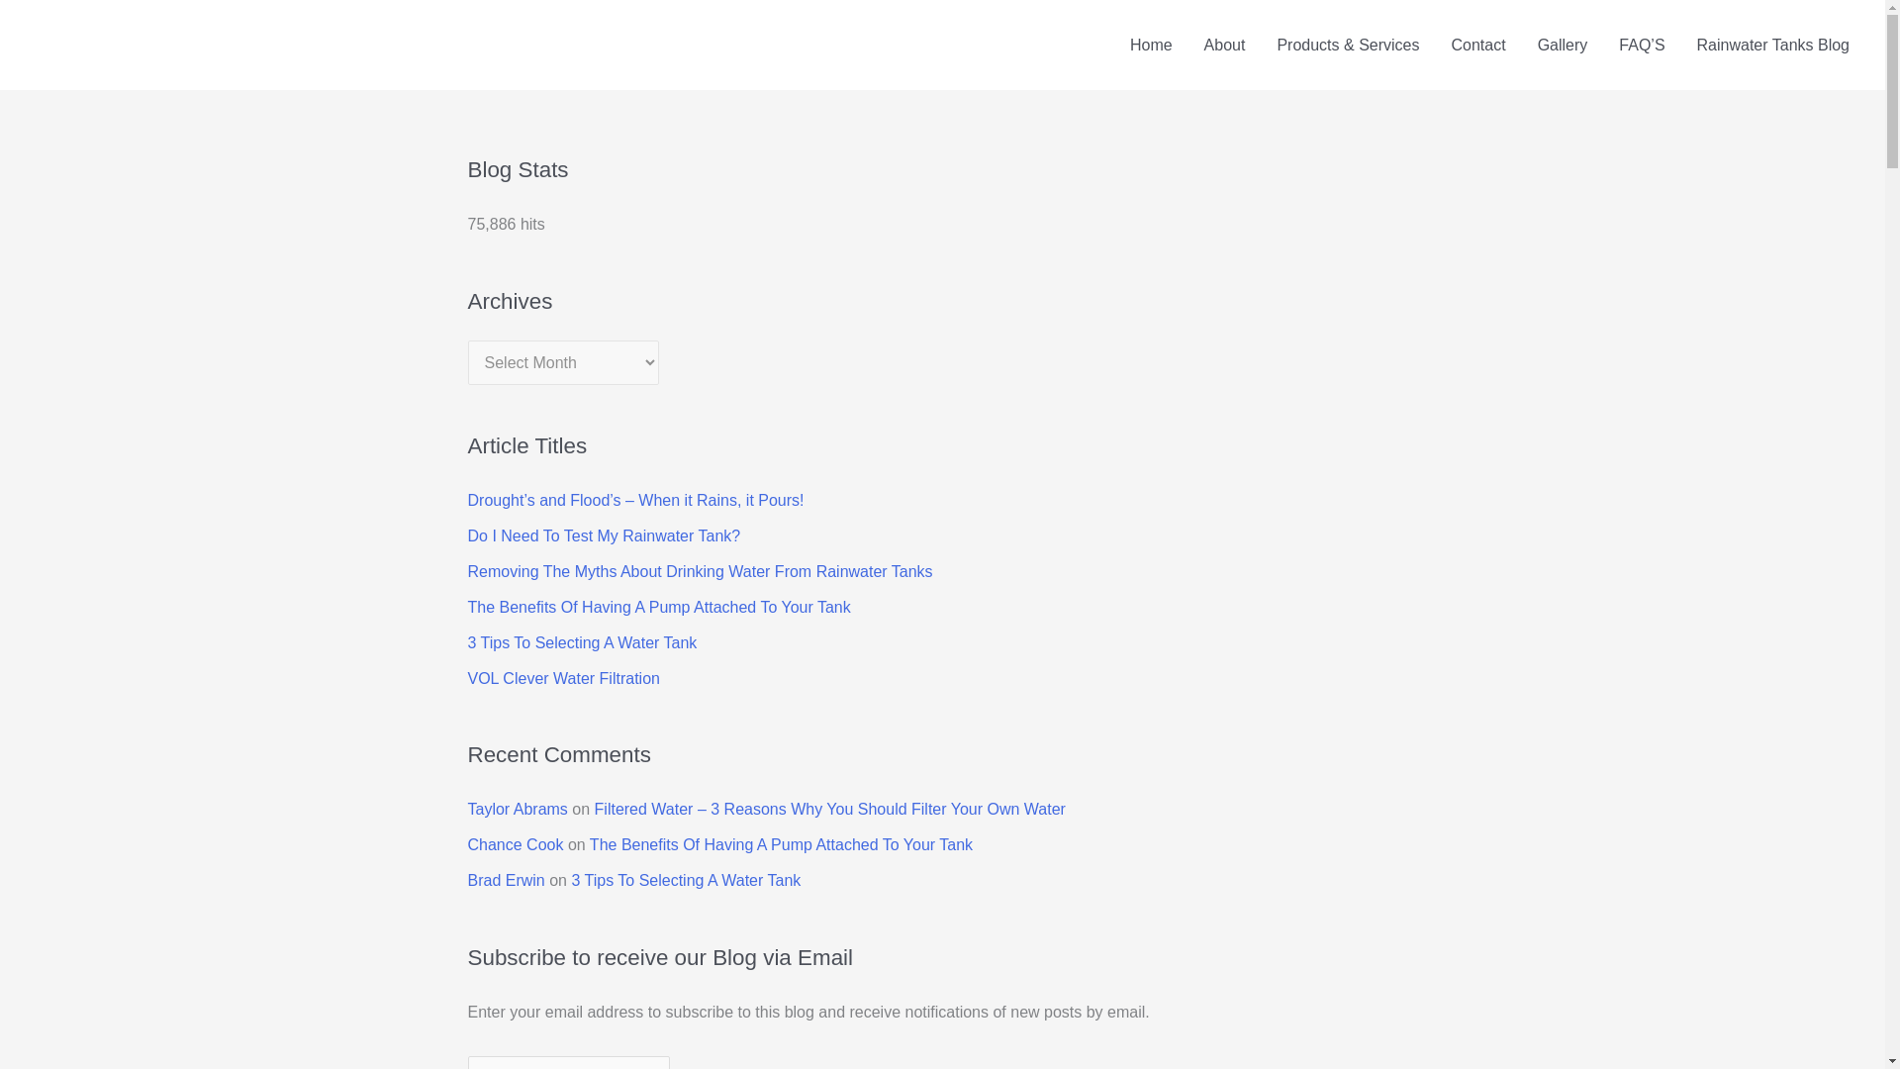  I want to click on Brad Erwin, so click(505, 880).